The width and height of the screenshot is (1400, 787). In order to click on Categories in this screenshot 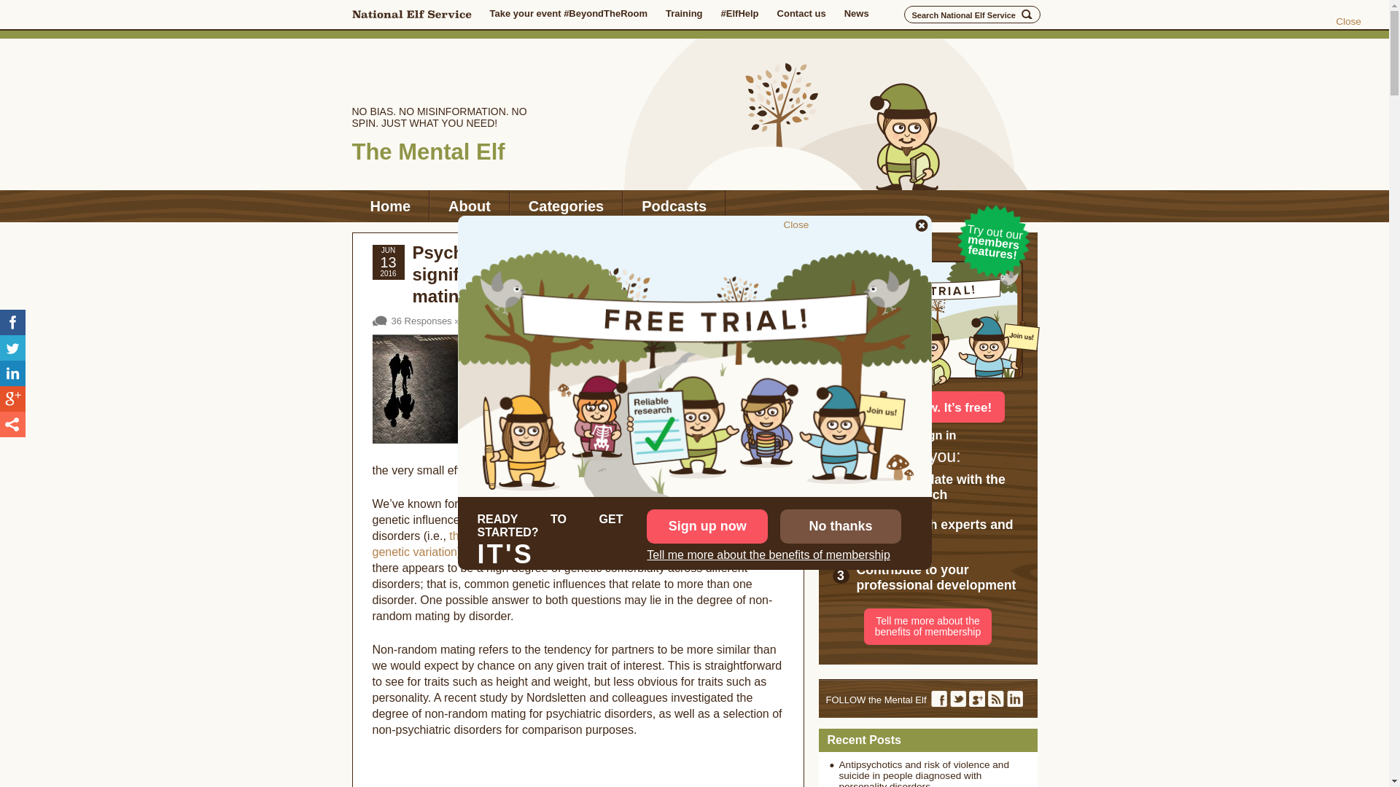, I will do `click(566, 205)`.